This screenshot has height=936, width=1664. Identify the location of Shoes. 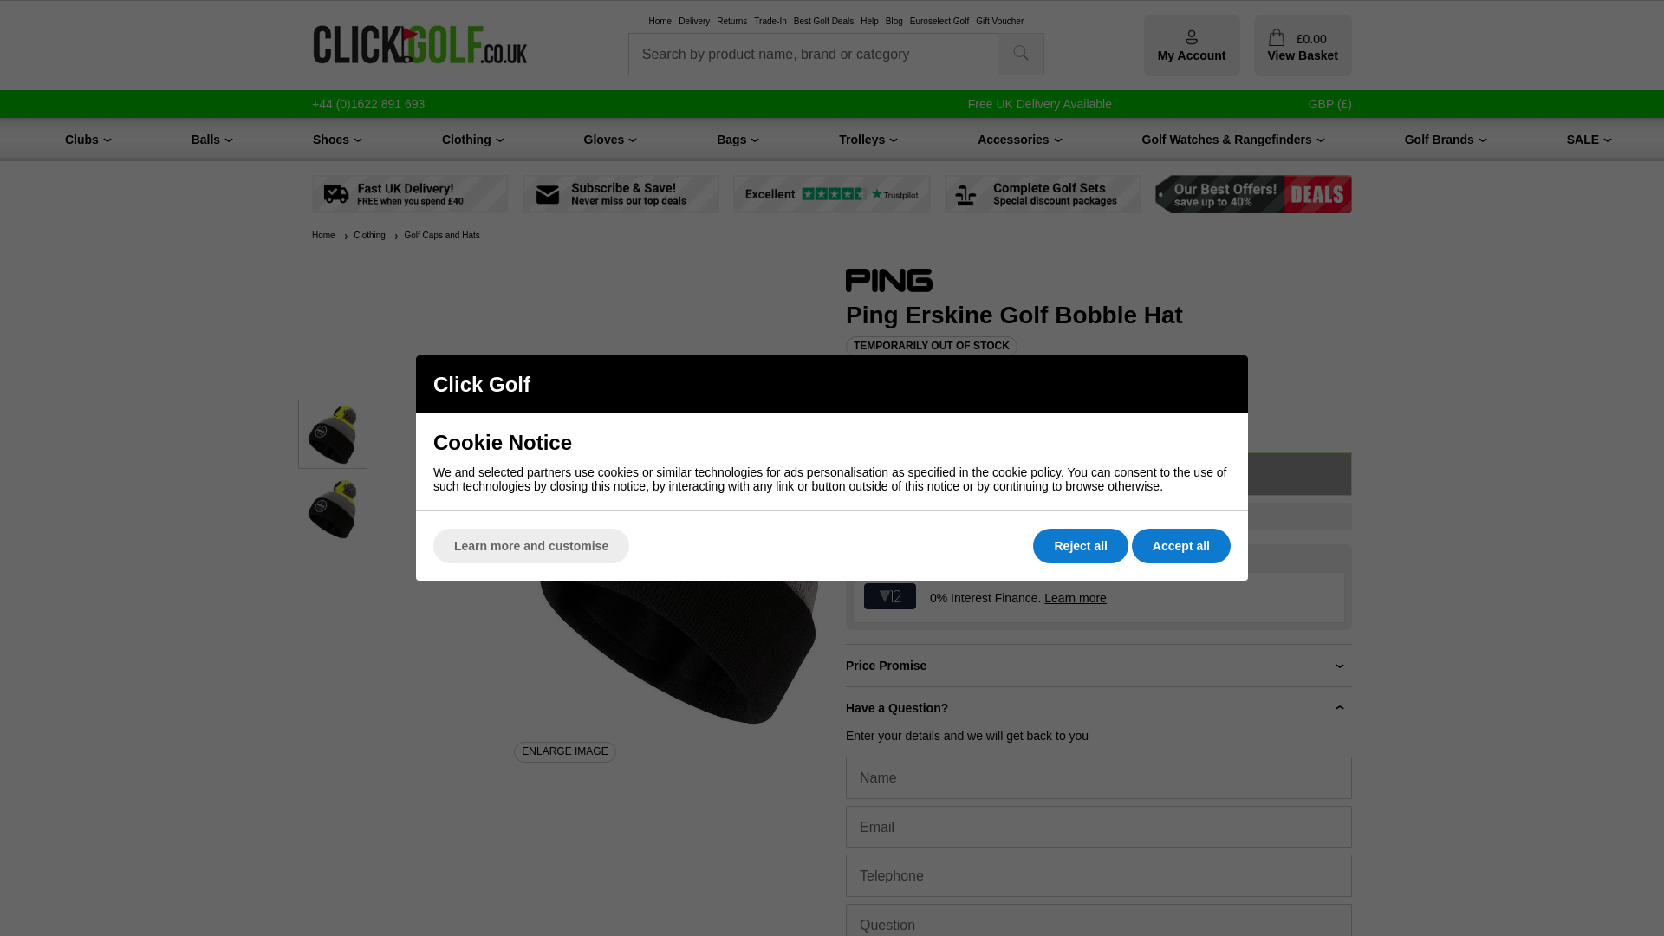
(331, 139).